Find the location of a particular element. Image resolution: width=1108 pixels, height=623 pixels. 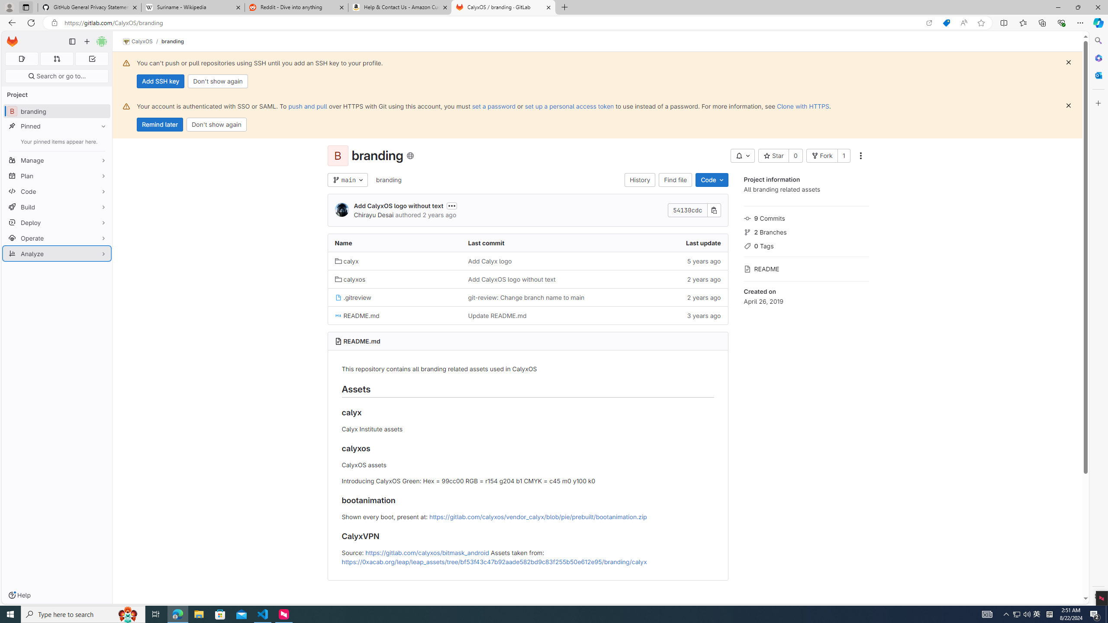

Add CalyxOS logo without text is located at coordinates (528, 279).